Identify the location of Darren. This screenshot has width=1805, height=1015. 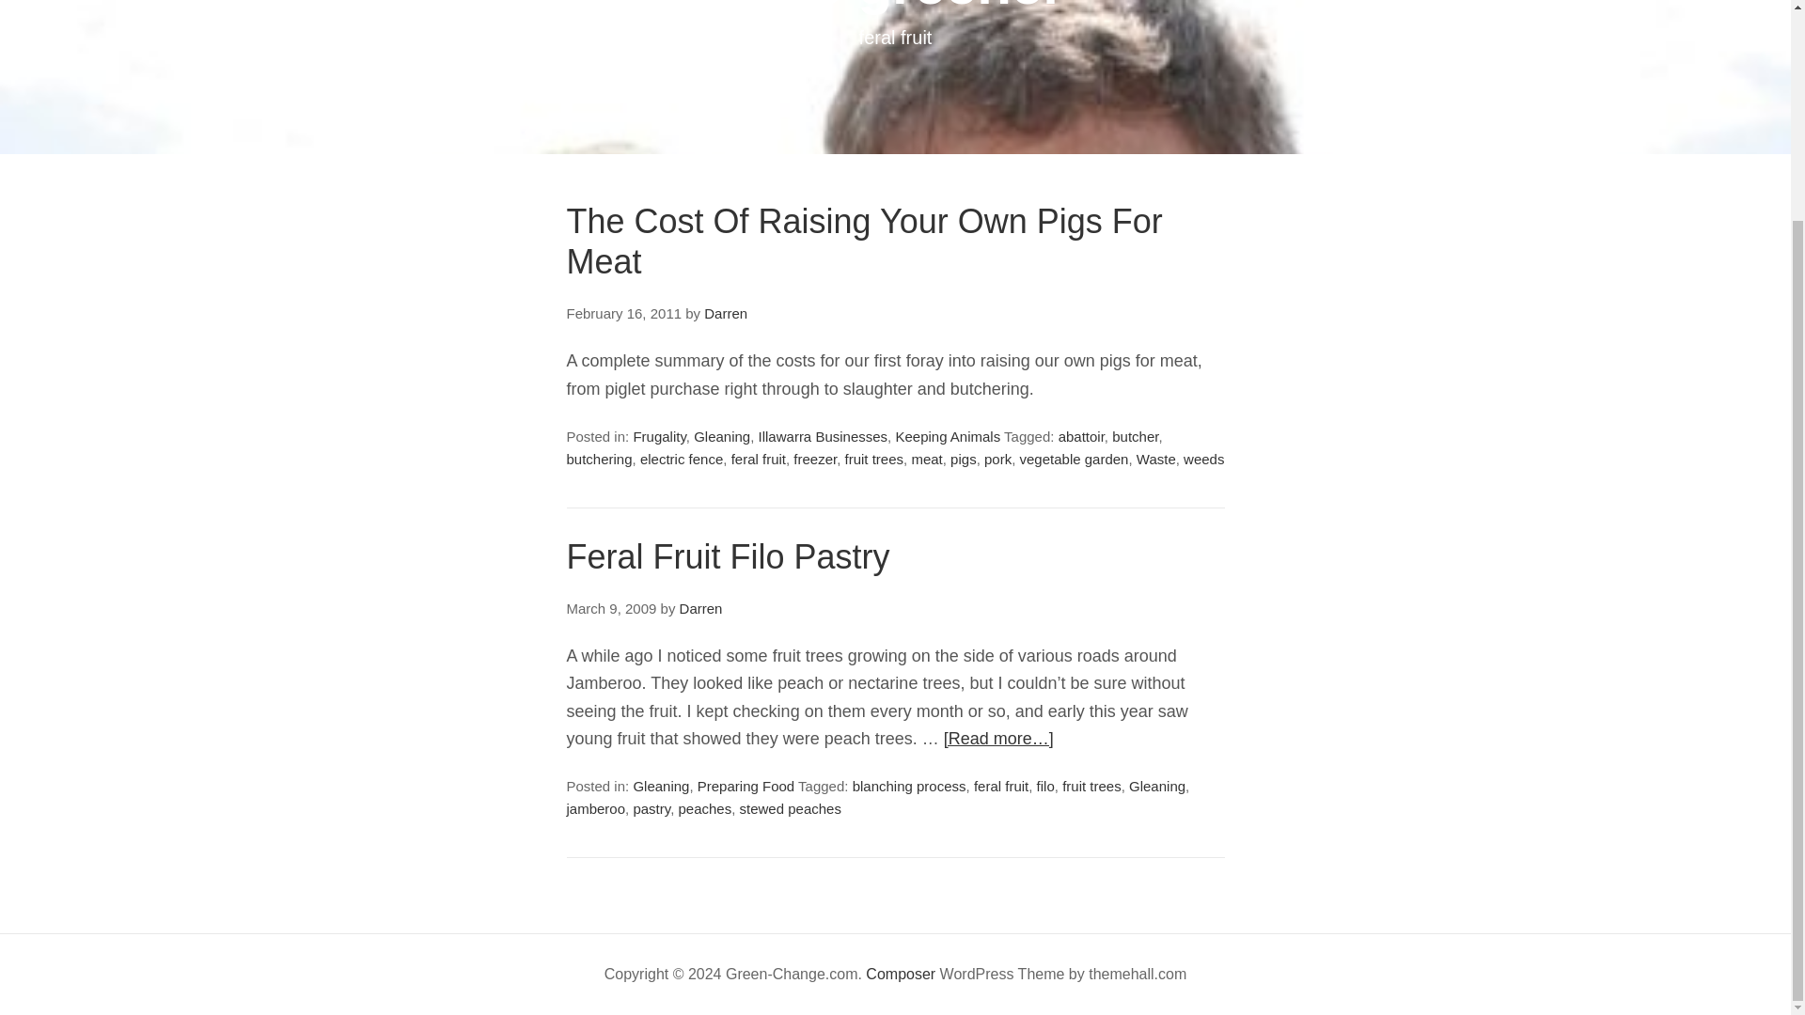
(725, 314).